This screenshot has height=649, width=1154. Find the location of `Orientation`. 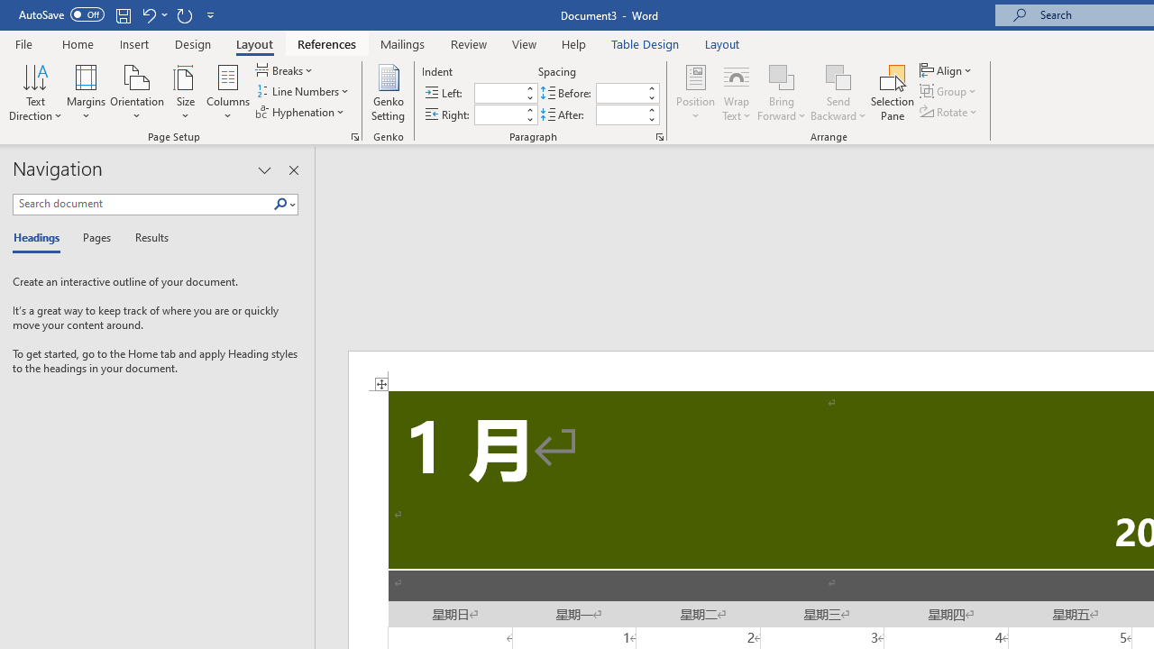

Orientation is located at coordinates (137, 92).